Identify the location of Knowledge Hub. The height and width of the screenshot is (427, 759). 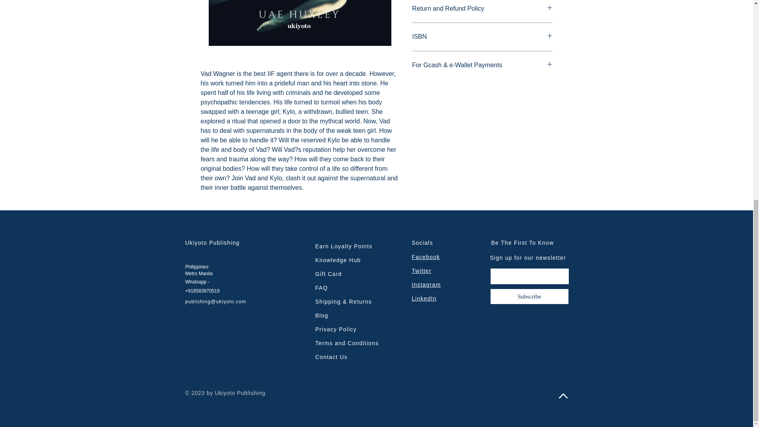
(338, 260).